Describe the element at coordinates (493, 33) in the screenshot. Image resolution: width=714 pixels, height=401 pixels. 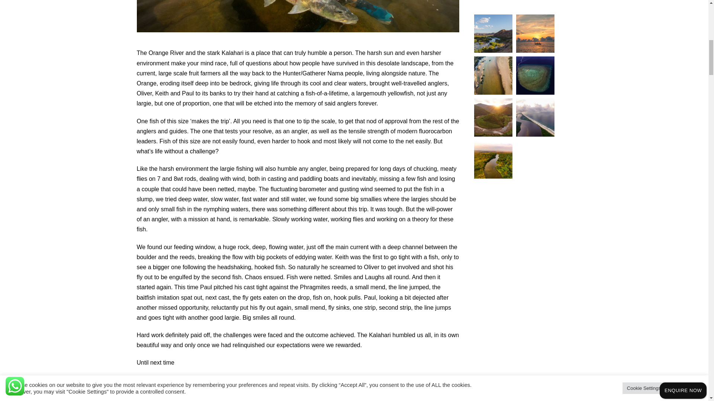
I see `Orange River fishing, Kalahari, South Africa` at that location.